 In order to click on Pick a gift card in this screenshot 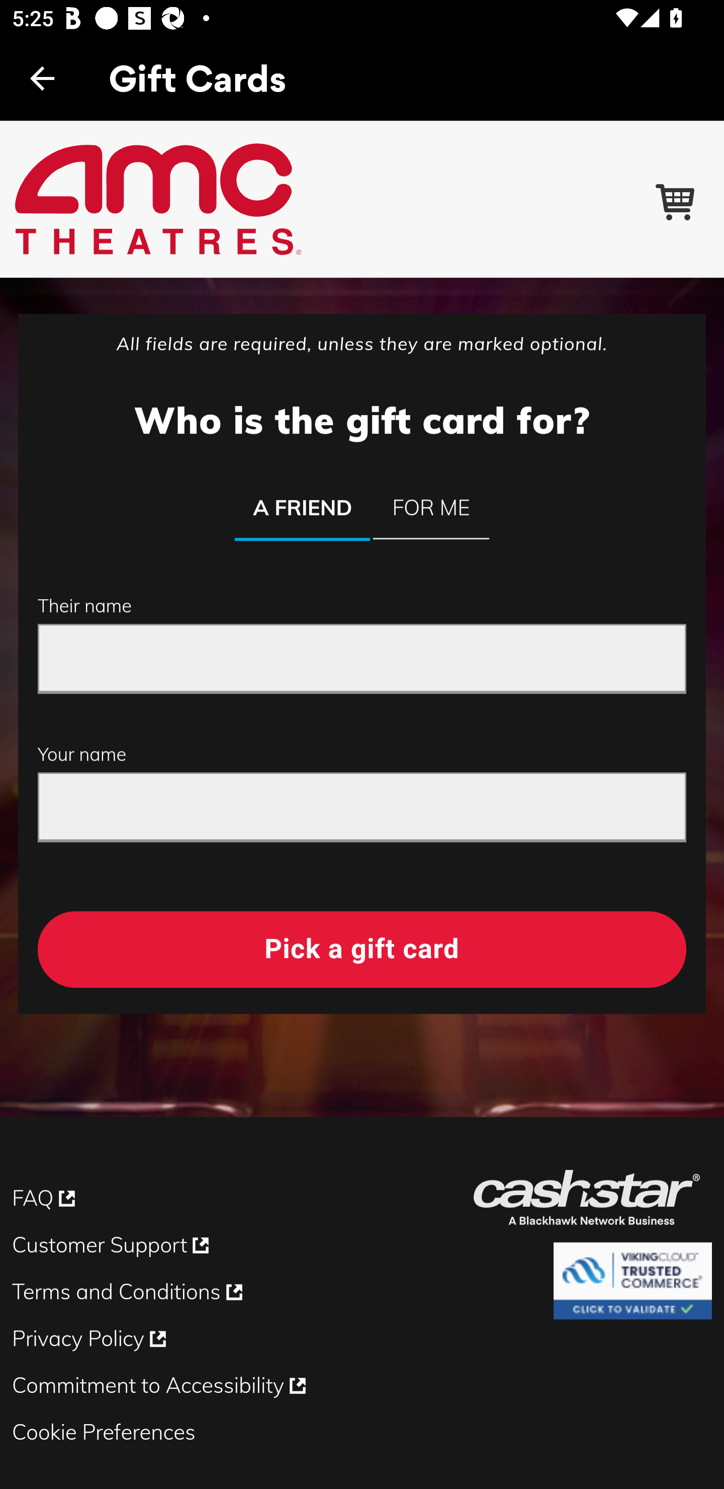, I will do `click(362, 949)`.